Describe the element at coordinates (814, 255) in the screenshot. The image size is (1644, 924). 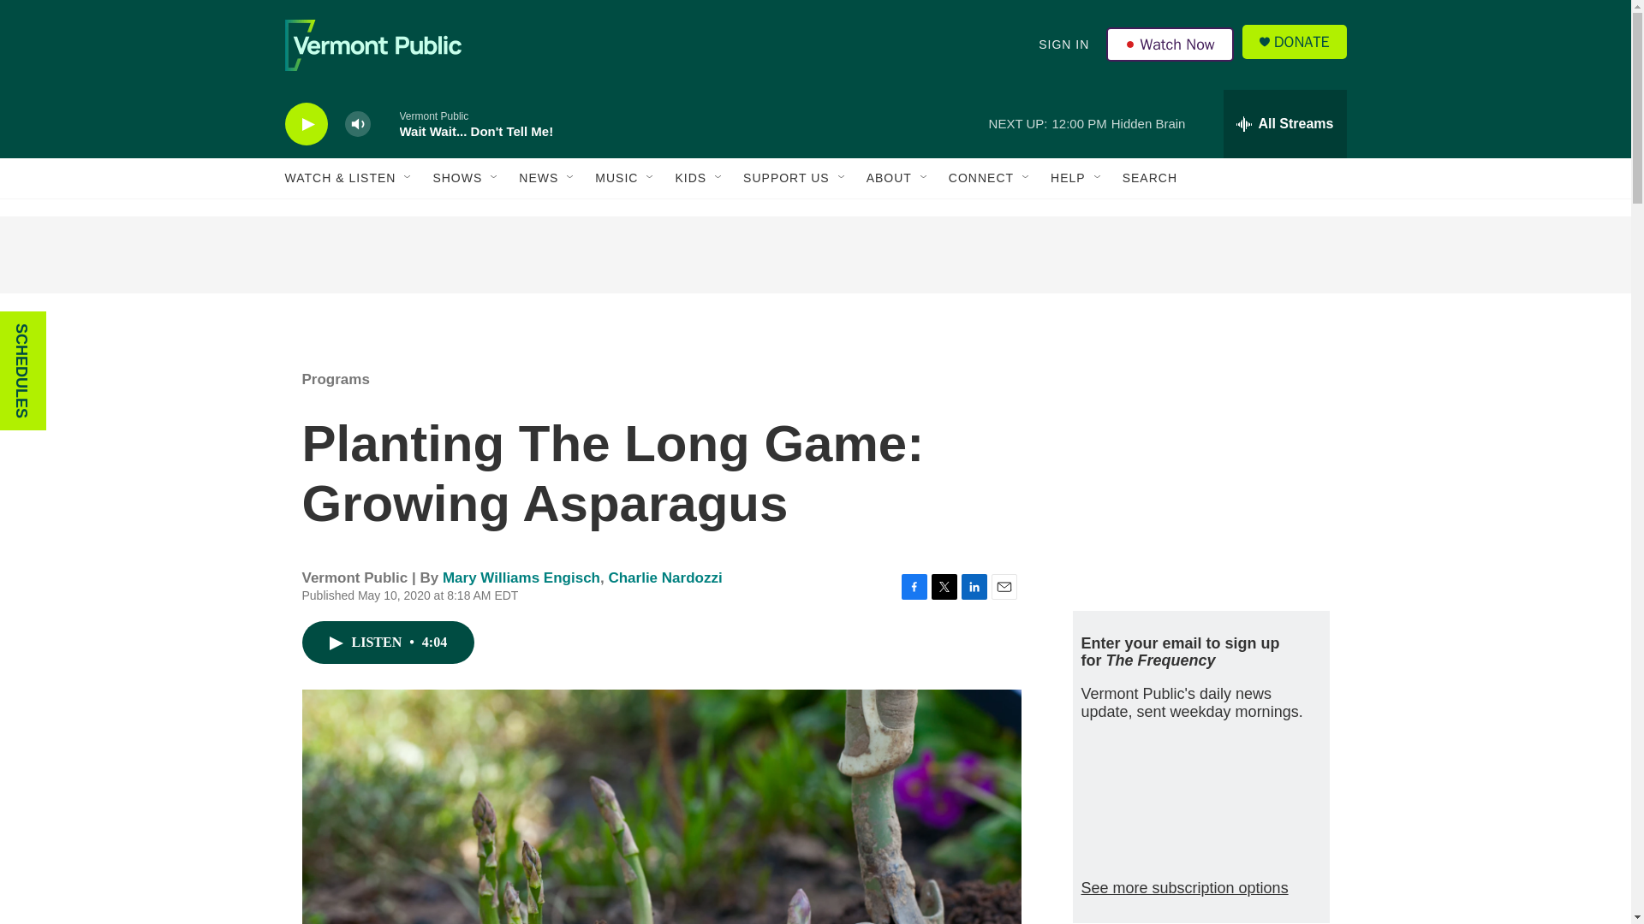
I see `3rd party ad content` at that location.